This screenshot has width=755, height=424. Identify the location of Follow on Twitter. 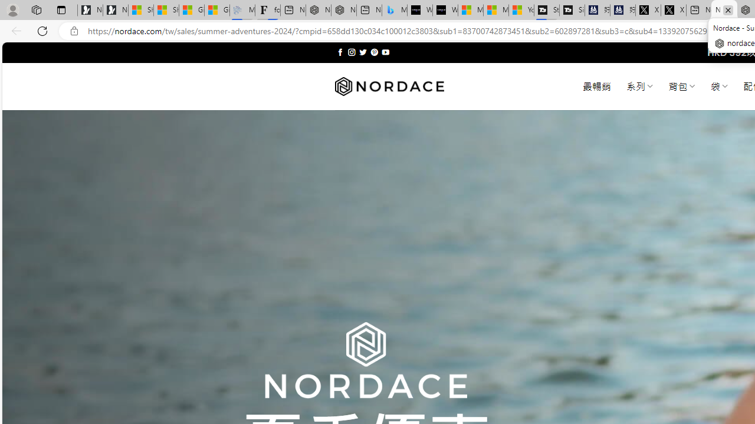
(363, 52).